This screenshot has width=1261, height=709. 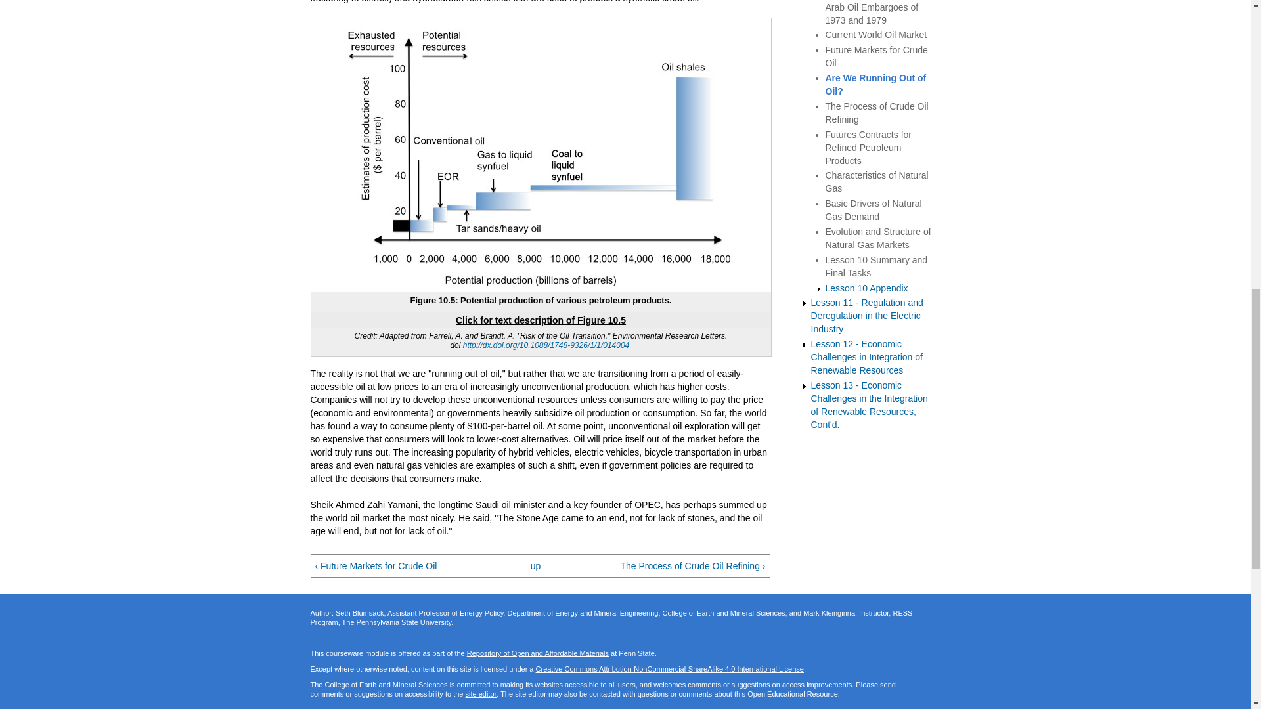 I want to click on Are We Running Out of Oil?, so click(x=875, y=84).